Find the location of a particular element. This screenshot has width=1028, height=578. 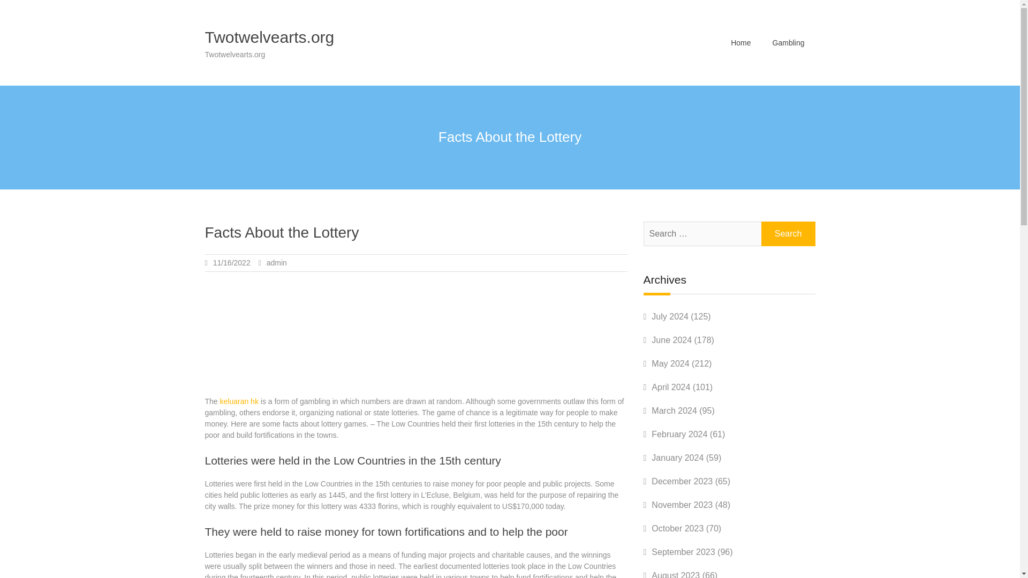

February 2024 is located at coordinates (679, 434).